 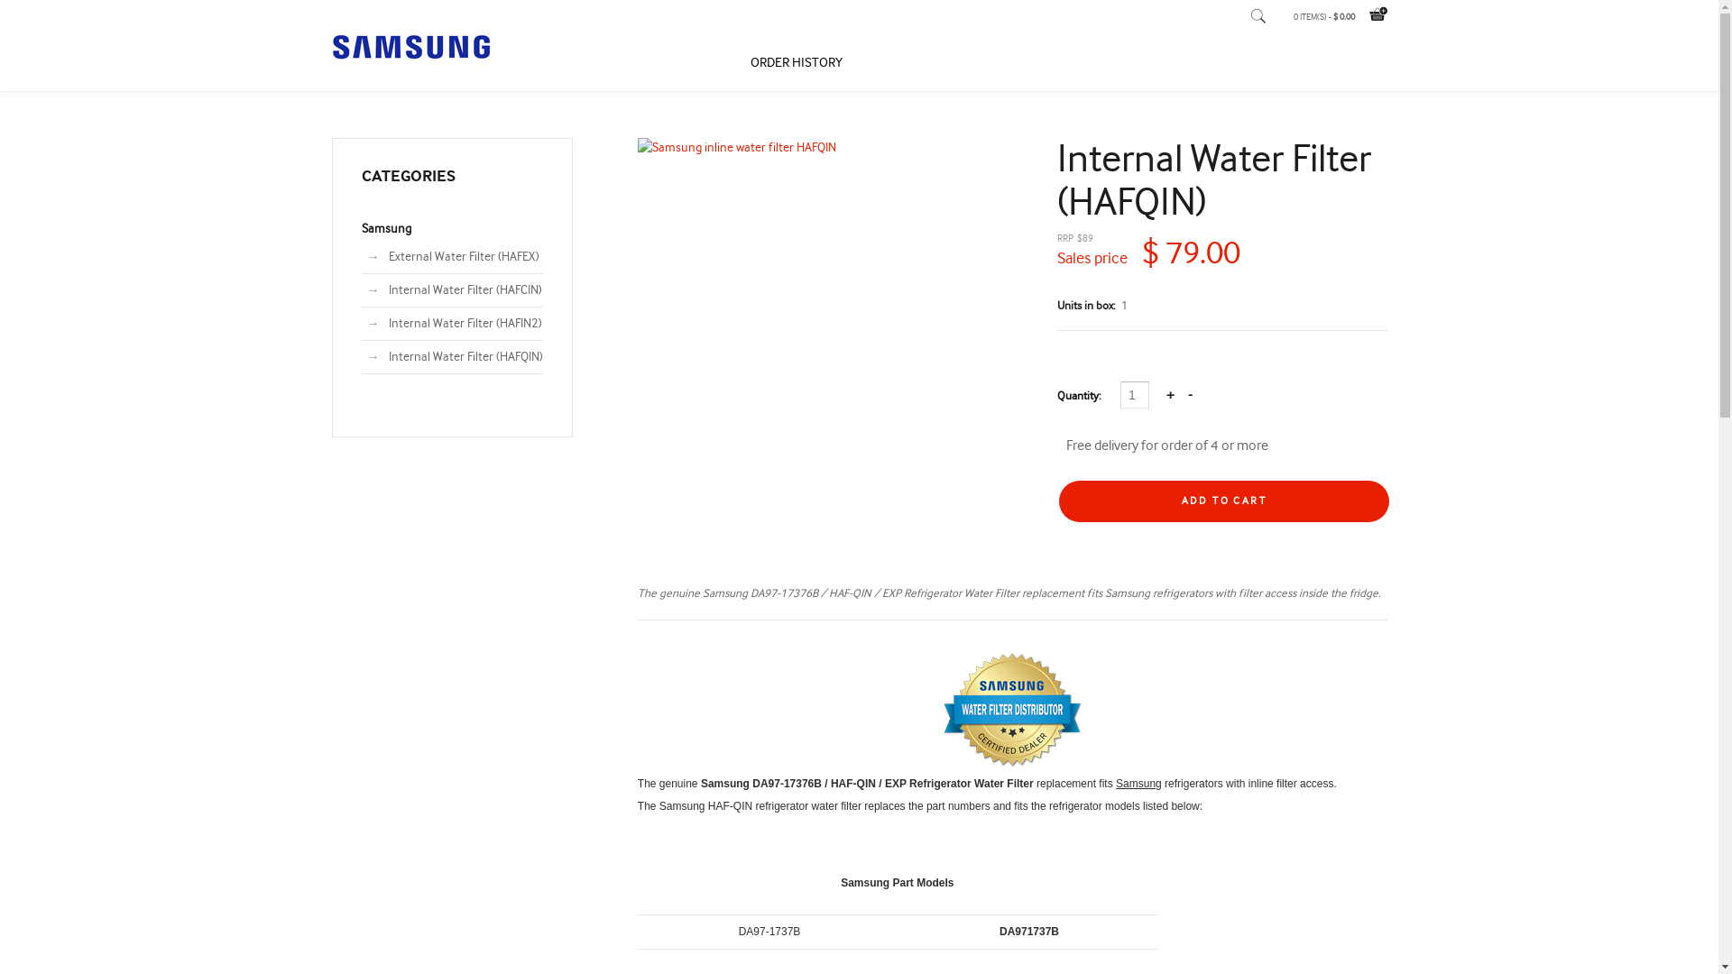 What do you see at coordinates (797, 63) in the screenshot?
I see `ORDER HISTORY` at bounding box center [797, 63].